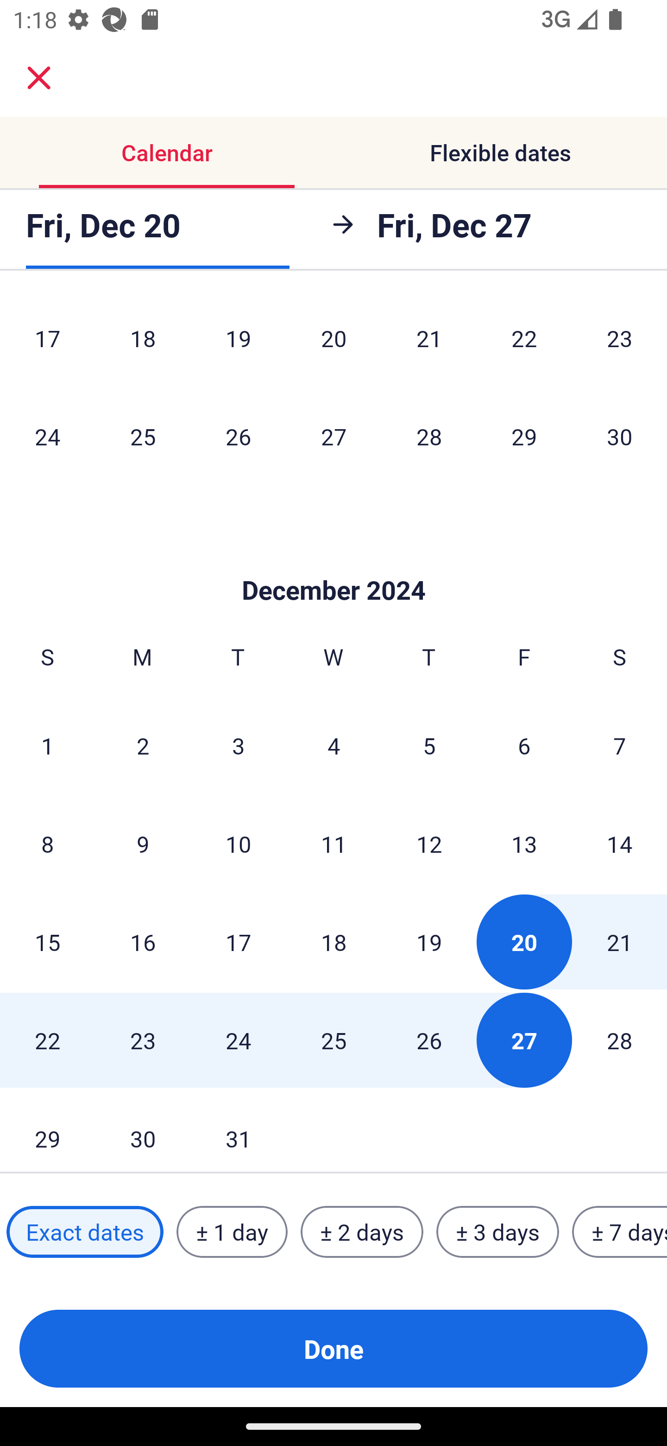 The image size is (667, 1446). Describe the element at coordinates (238, 942) in the screenshot. I see `17 Tuesday, December 17, 2024` at that location.